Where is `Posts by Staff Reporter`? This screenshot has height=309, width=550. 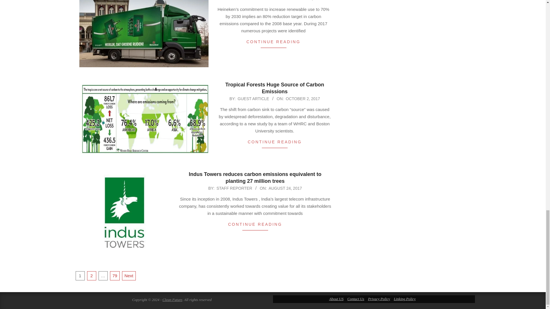
Posts by Staff Reporter is located at coordinates (234, 188).